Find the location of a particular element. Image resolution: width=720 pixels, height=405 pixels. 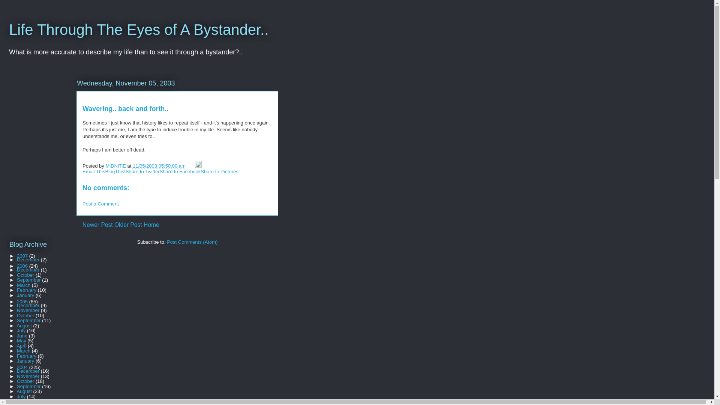

Share to Pinterest is located at coordinates (220, 172).